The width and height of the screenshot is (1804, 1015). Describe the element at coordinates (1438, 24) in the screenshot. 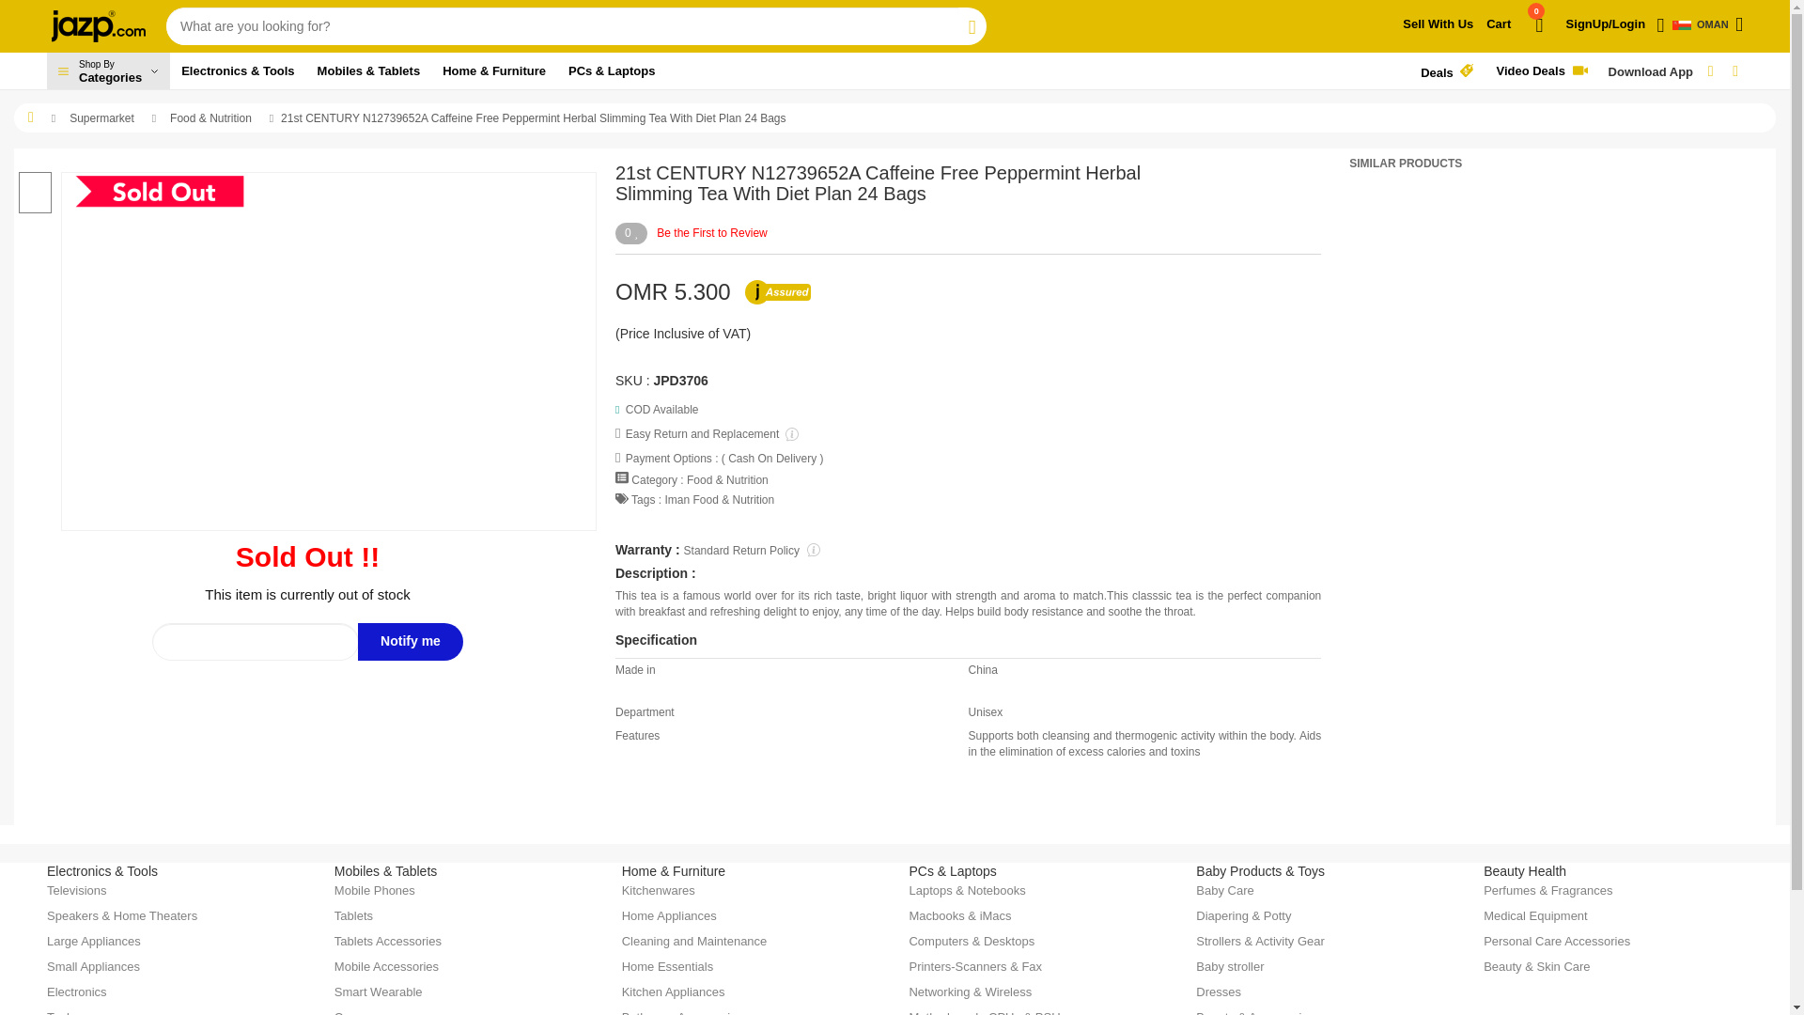

I see `Video Deals` at that location.